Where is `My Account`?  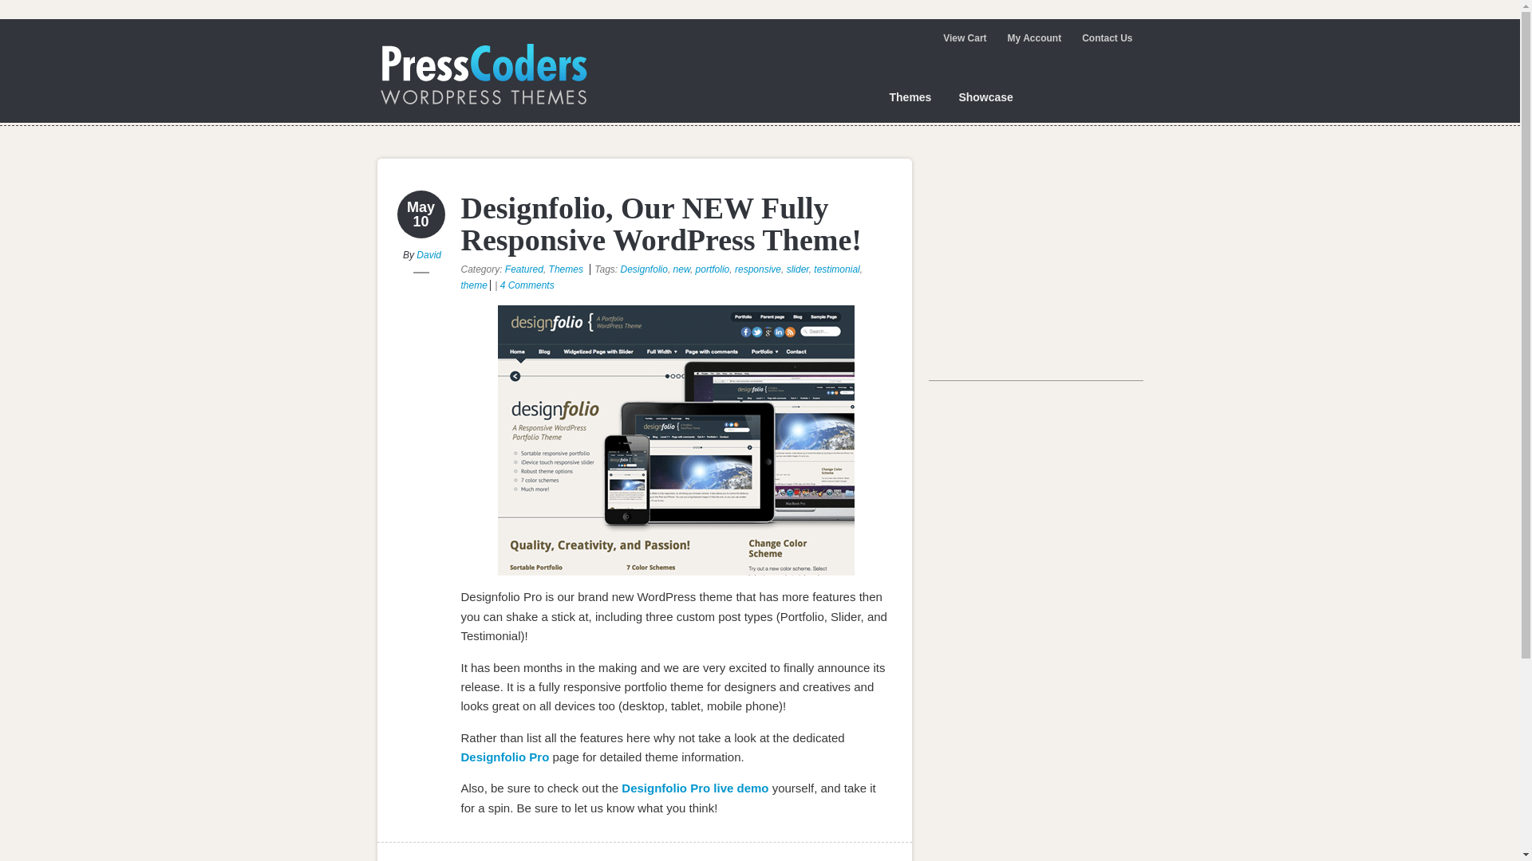
My Account is located at coordinates (1034, 37).